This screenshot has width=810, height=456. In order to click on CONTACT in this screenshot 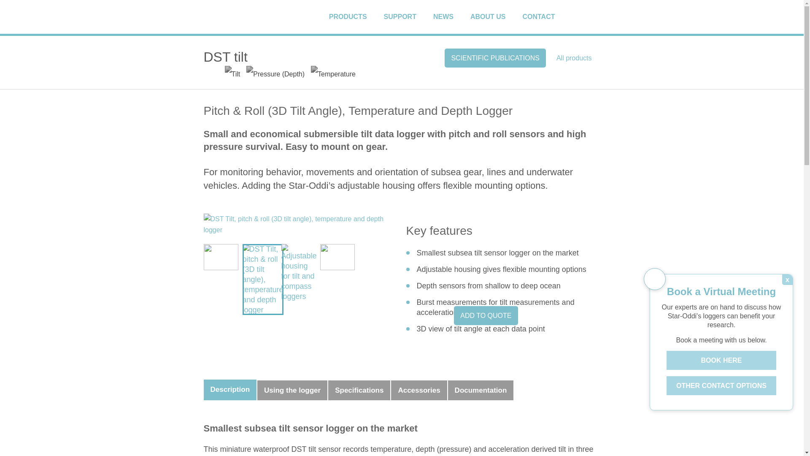, I will do `click(546, 16)`.